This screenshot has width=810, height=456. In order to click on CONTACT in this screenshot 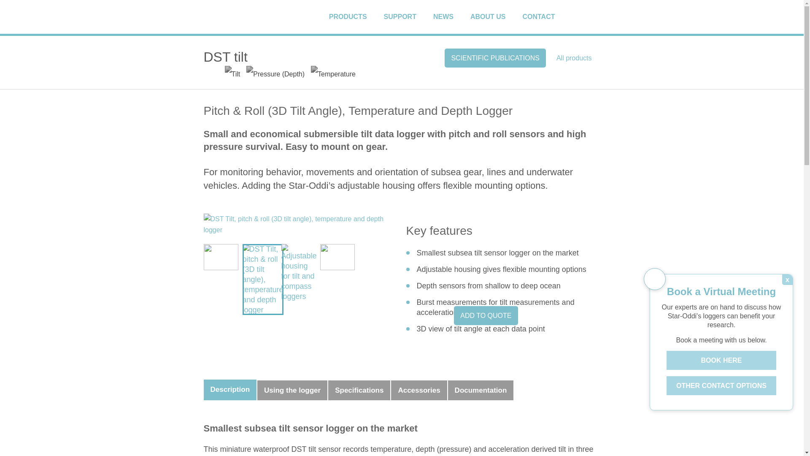, I will do `click(546, 16)`.